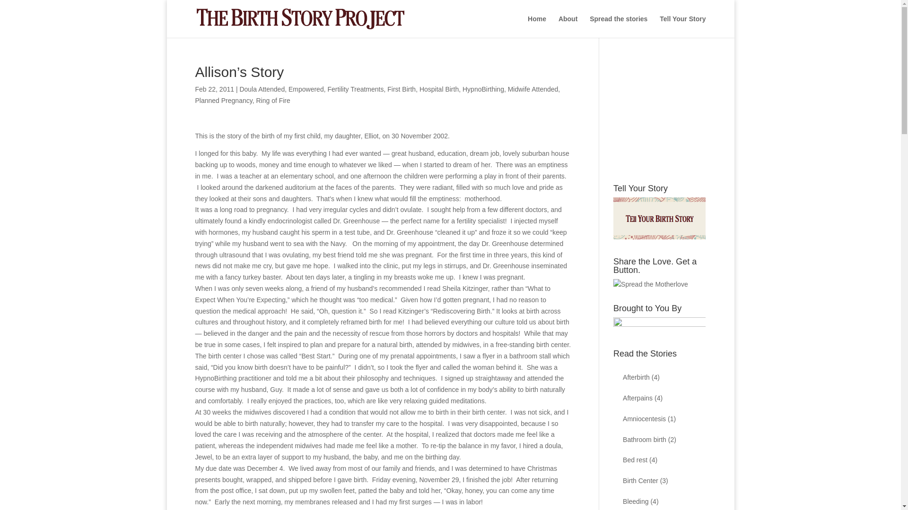 Image resolution: width=908 pixels, height=510 pixels. What do you see at coordinates (439, 89) in the screenshot?
I see `Hospital Birth` at bounding box center [439, 89].